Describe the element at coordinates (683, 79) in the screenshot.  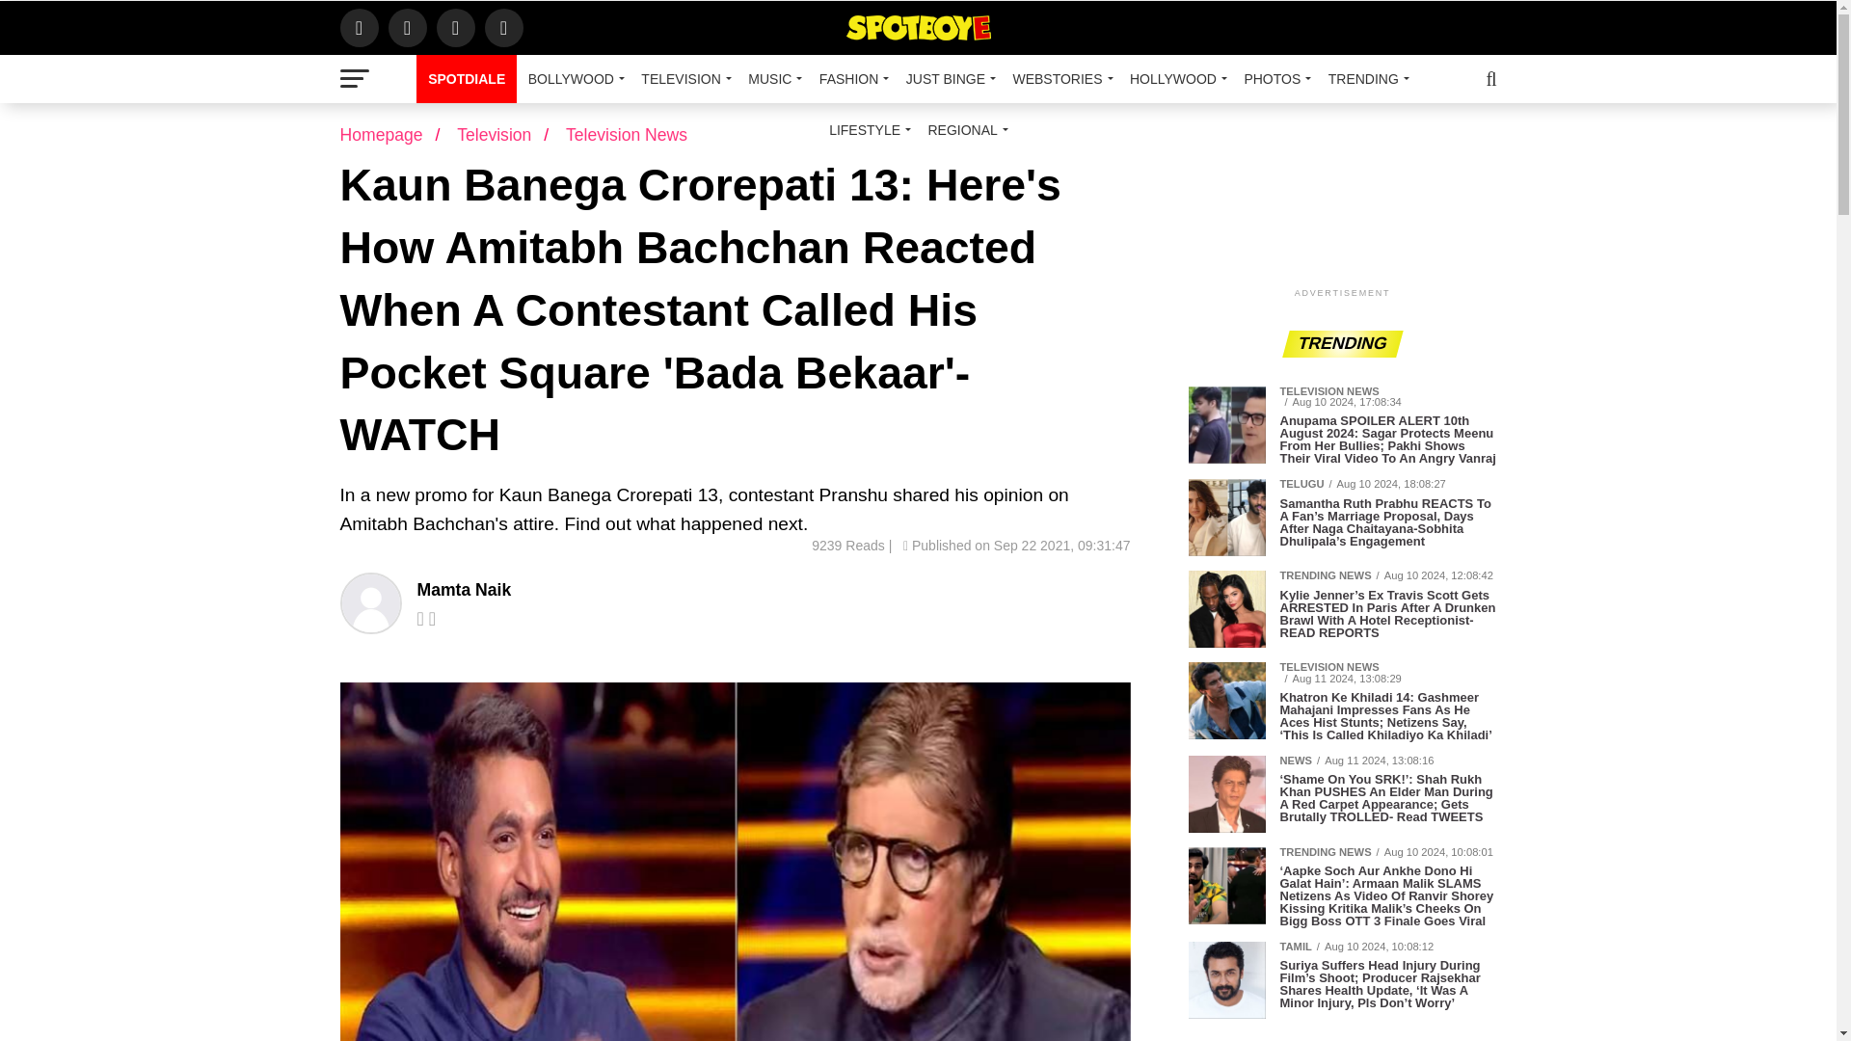
I see `TELEVISION` at that location.